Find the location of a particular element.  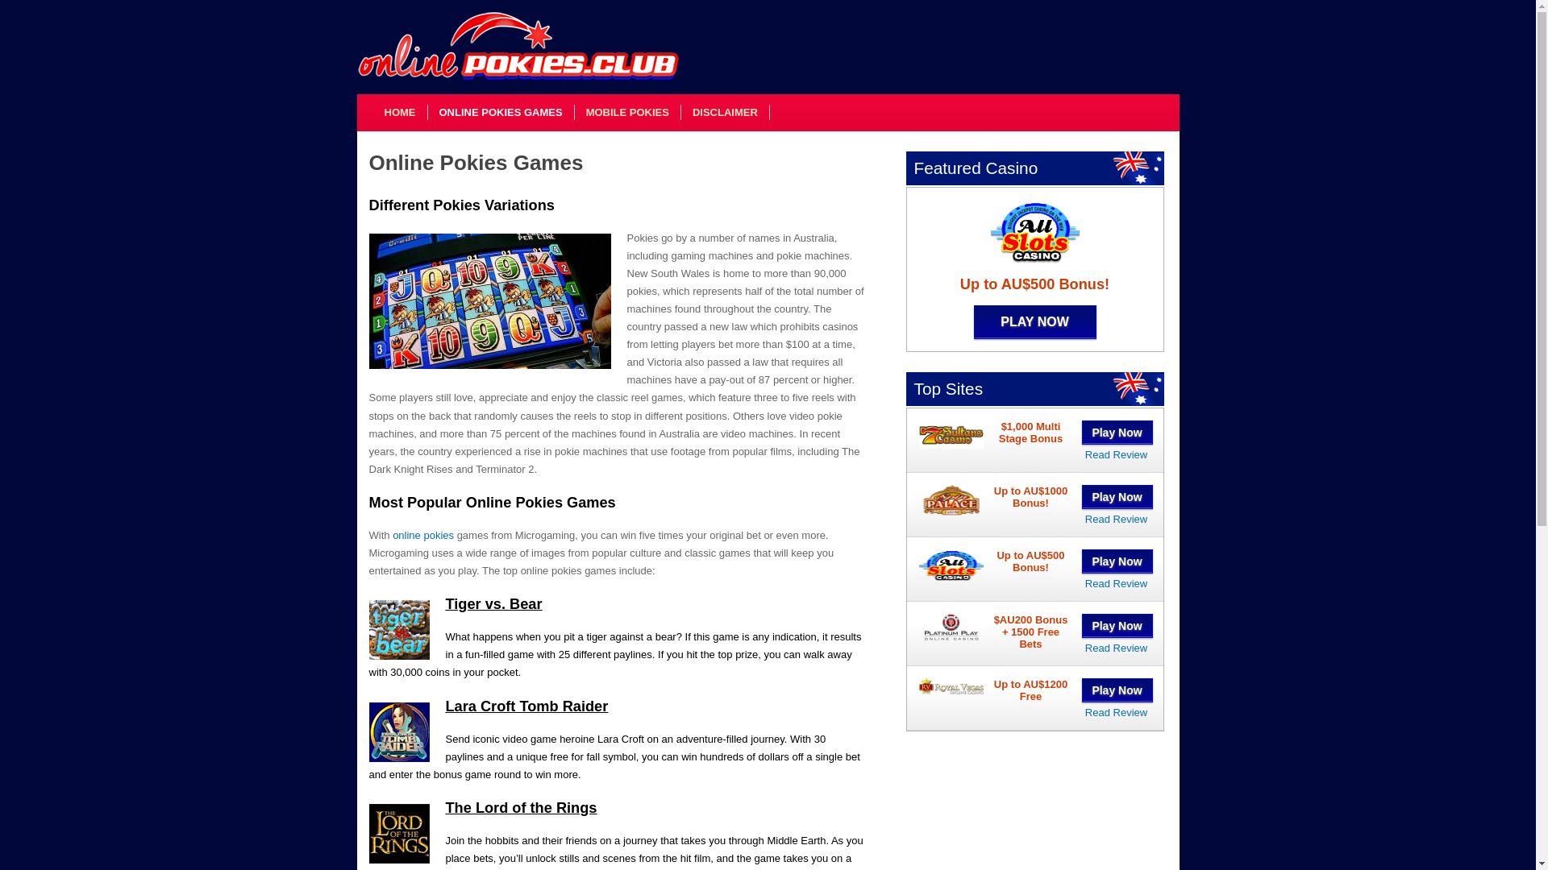

MOBILE POKIES is located at coordinates (627, 113).